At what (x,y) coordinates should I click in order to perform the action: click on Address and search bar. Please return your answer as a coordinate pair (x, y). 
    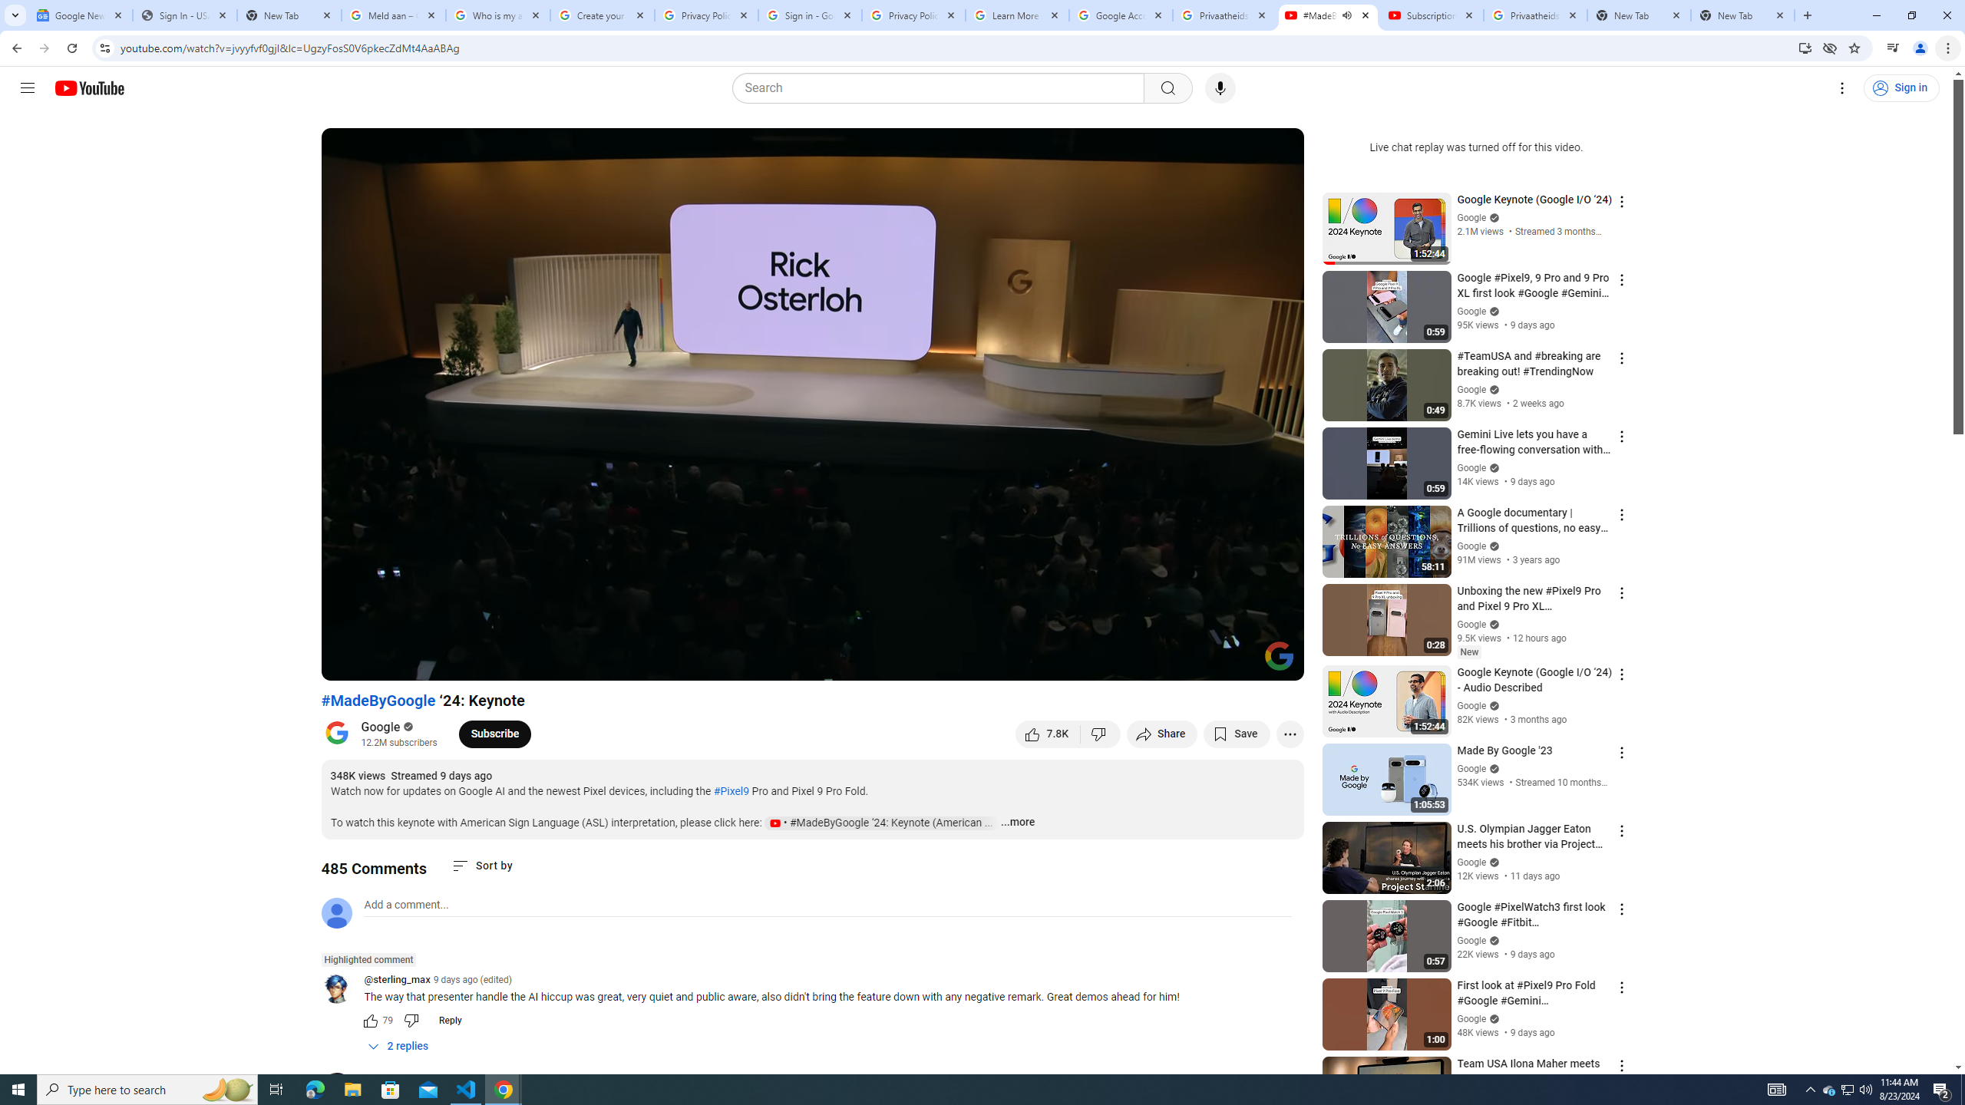
    Looking at the image, I should click on (955, 48).